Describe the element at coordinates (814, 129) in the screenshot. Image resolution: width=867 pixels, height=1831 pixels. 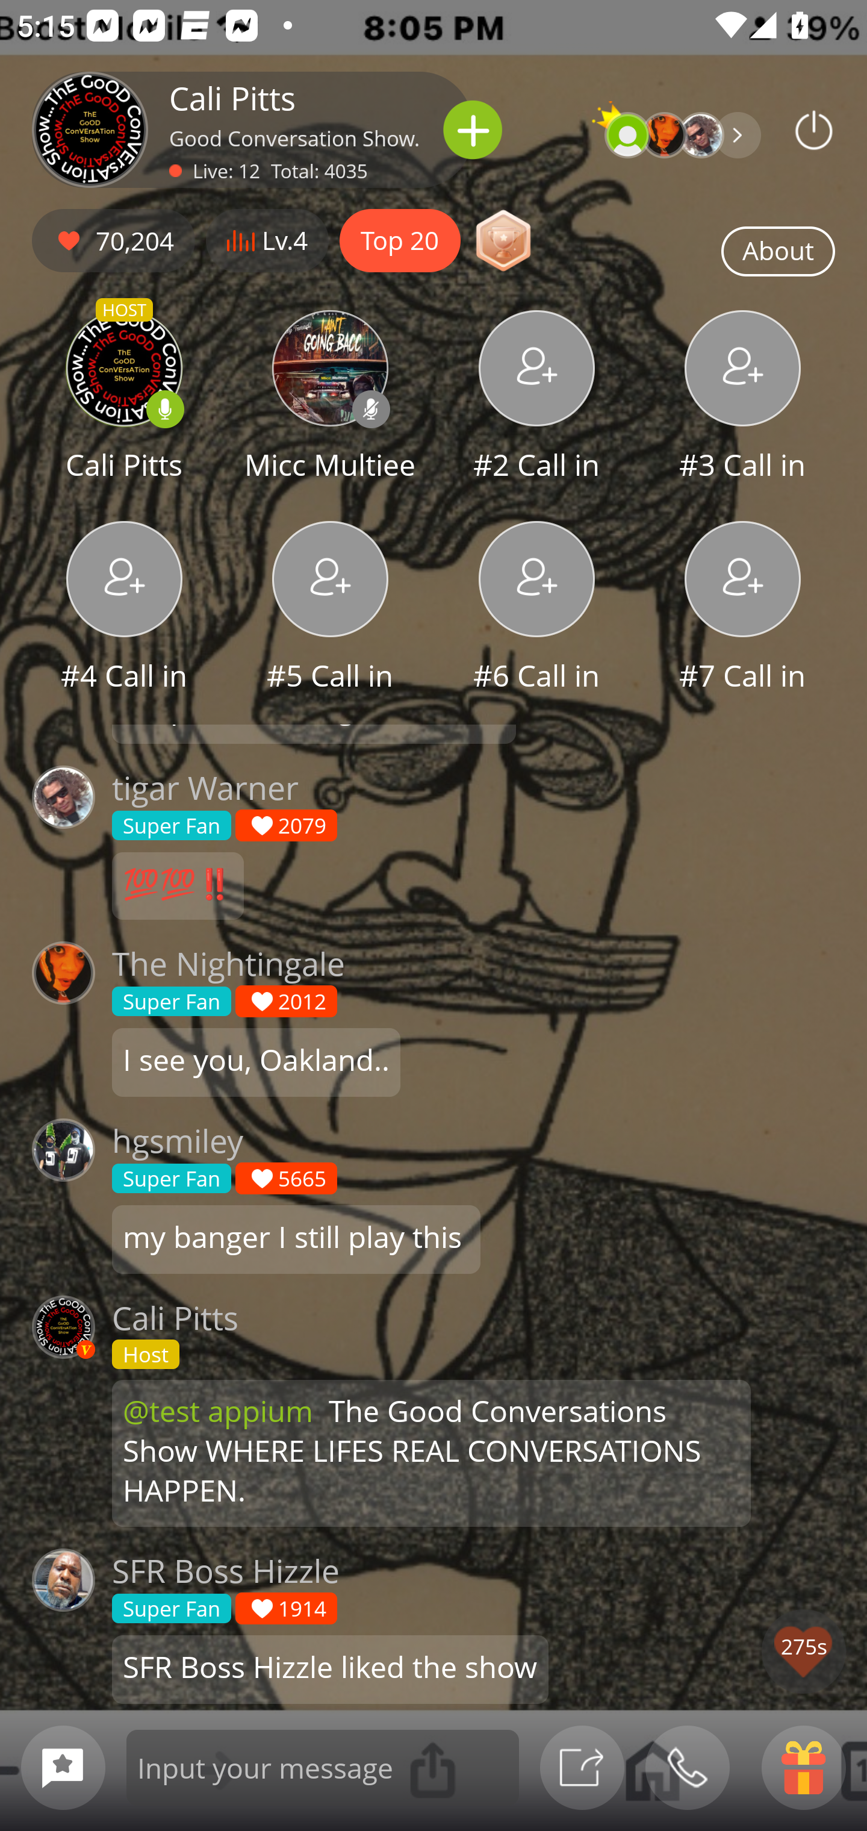
I see `Podbean` at that location.